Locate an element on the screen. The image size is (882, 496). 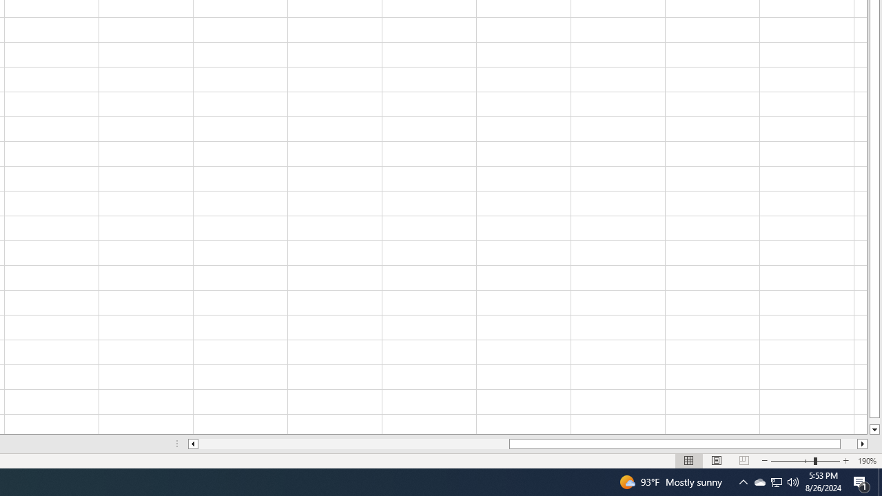
Page down is located at coordinates (874, 421).